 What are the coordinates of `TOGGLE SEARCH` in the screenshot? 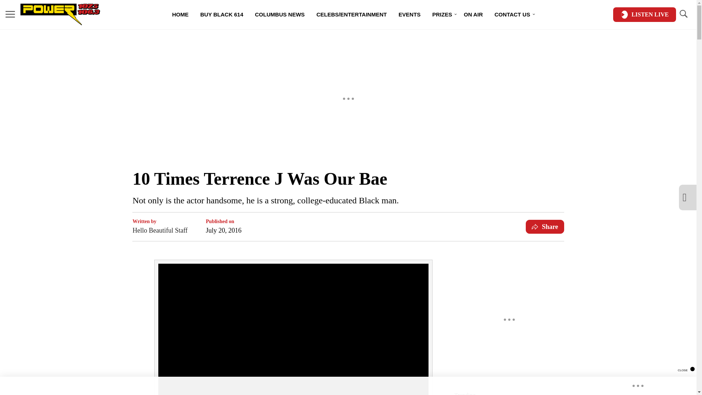 It's located at (683, 15).